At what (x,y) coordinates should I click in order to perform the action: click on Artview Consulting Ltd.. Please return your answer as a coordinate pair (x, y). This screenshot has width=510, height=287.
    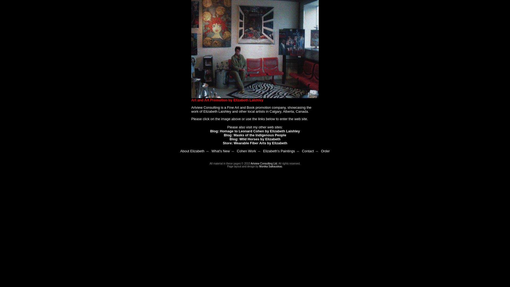
    Looking at the image, I should click on (264, 164).